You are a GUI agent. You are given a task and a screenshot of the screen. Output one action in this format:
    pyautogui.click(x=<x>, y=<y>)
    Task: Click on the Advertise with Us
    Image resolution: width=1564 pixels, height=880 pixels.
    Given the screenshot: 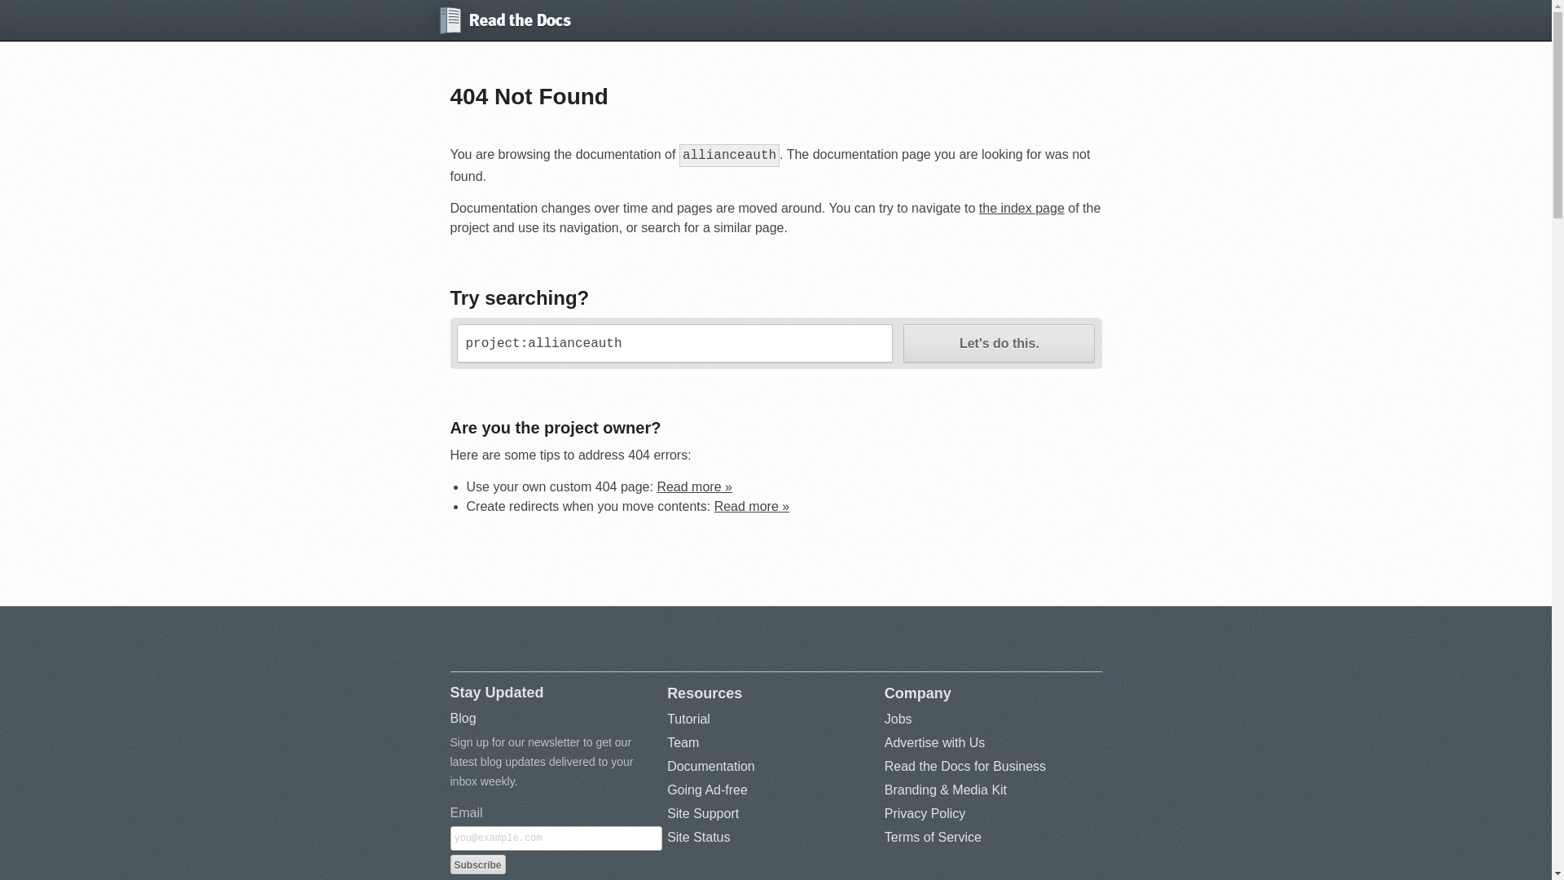 What is the action you would take?
    pyautogui.click(x=935, y=742)
    